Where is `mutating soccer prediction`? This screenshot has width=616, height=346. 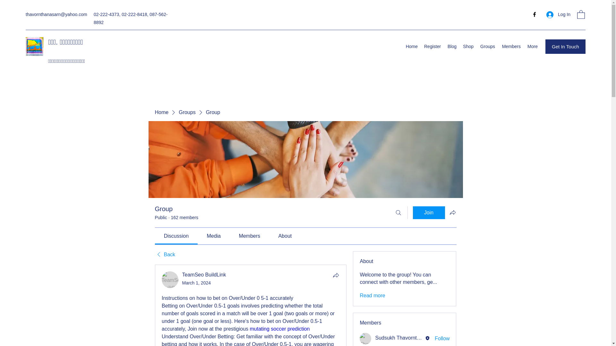
mutating soccer prediction is located at coordinates (279, 329).